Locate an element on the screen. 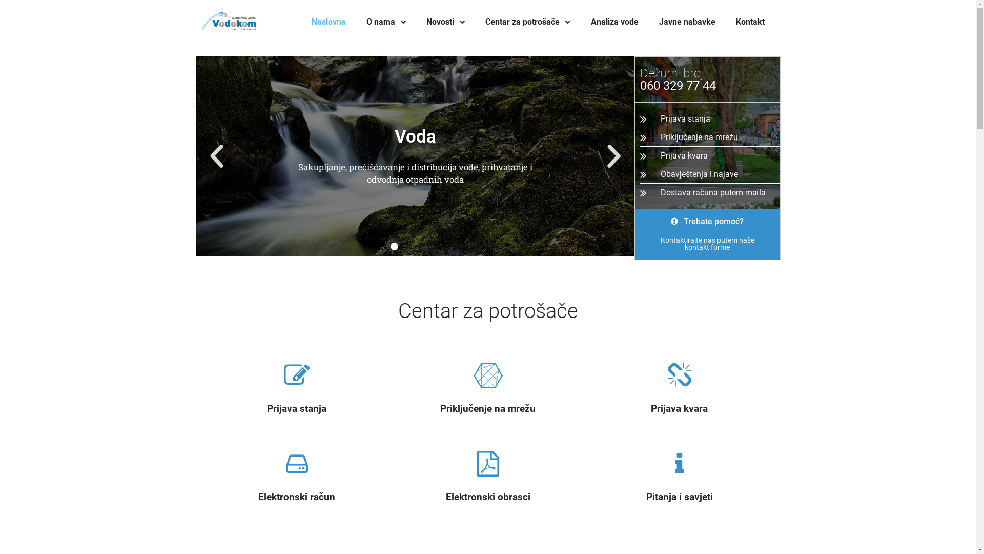 Image resolution: width=984 pixels, height=554 pixels. Prijava stanja is located at coordinates (297, 409).